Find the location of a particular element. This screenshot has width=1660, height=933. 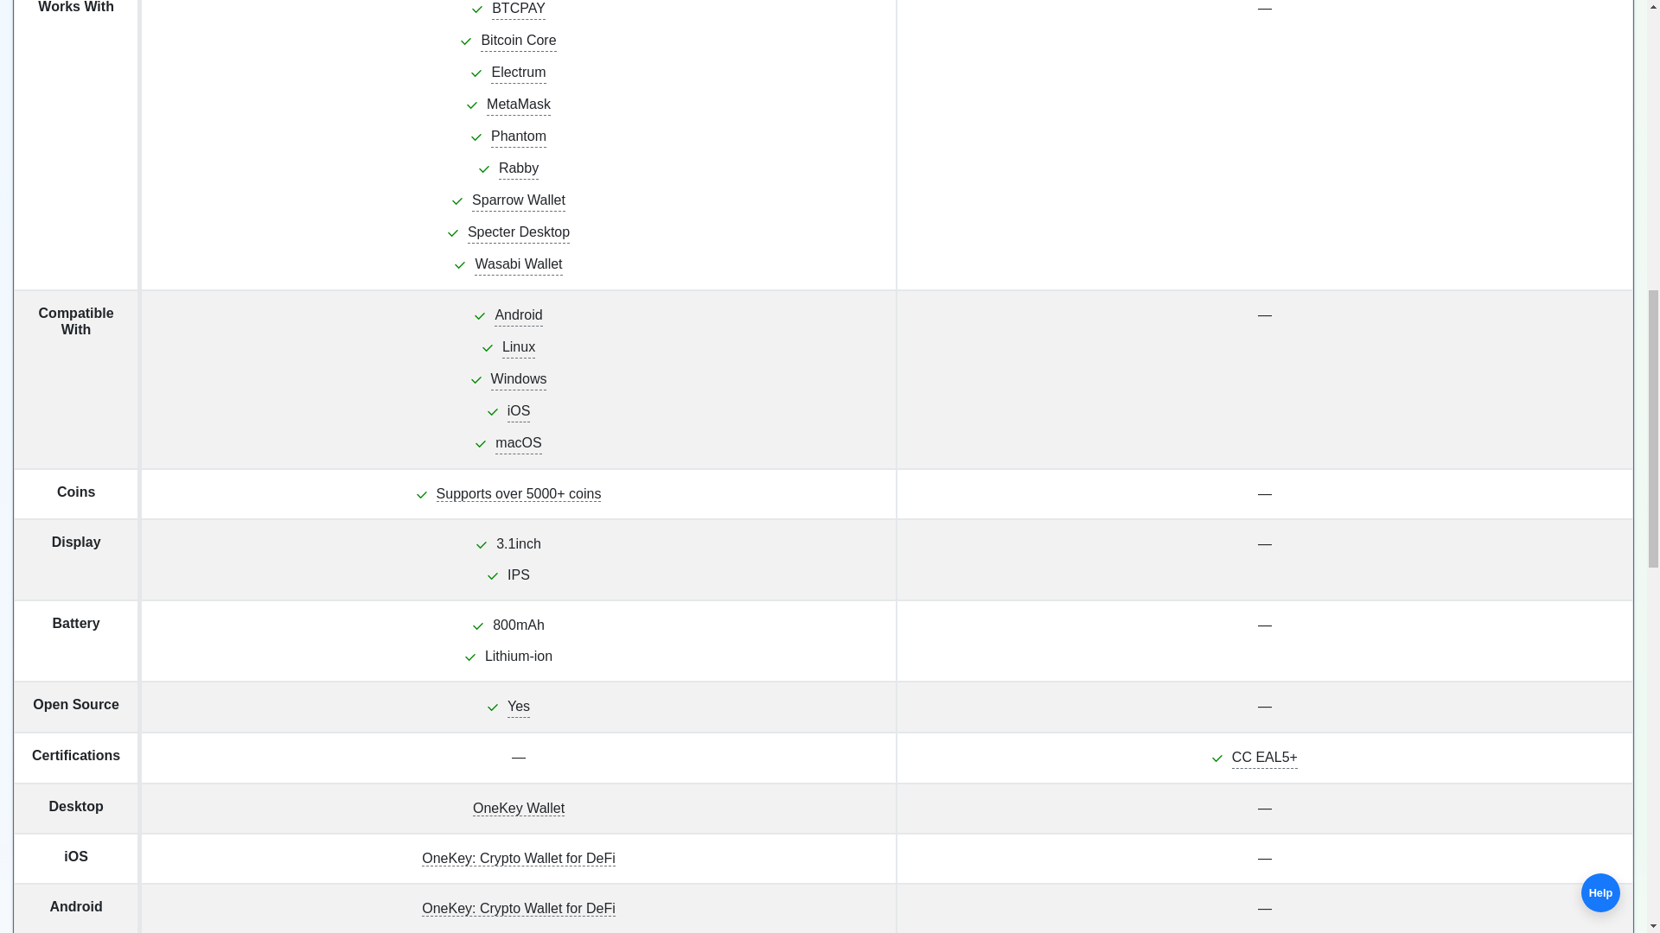

Wasabi Wallet is located at coordinates (519, 264).